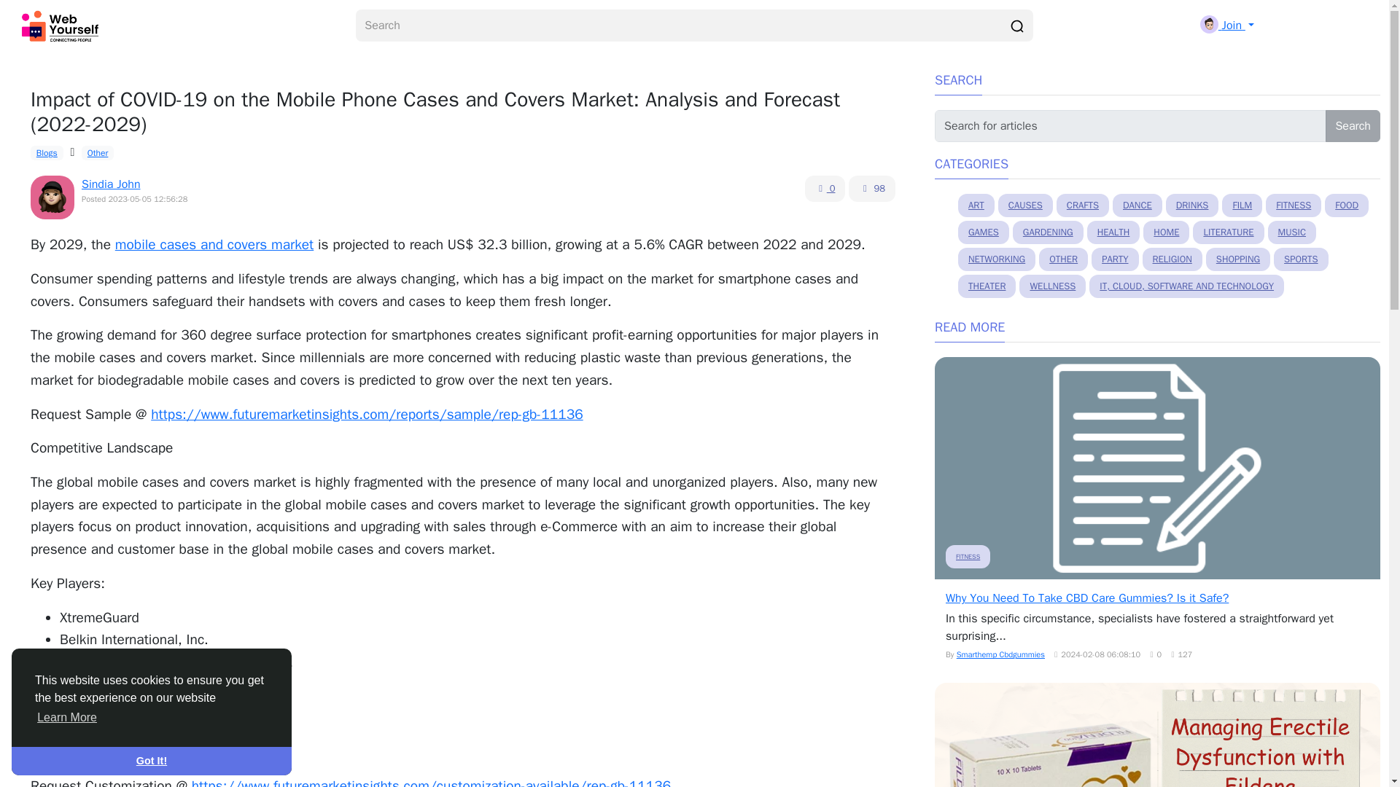  What do you see at coordinates (1353, 126) in the screenshot?
I see `Search` at bounding box center [1353, 126].